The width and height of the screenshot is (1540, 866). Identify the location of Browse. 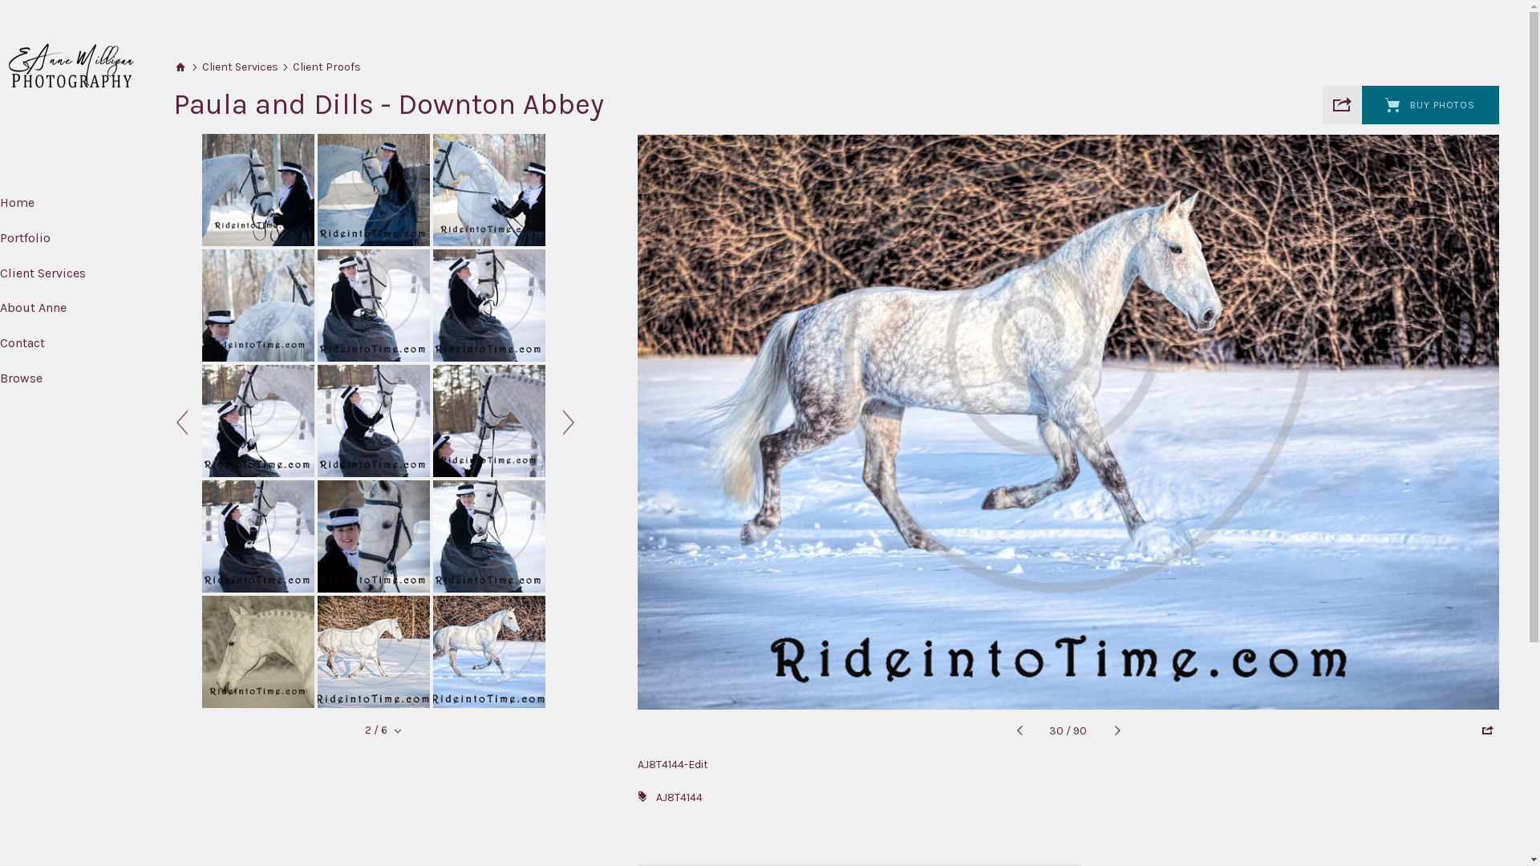
(21, 378).